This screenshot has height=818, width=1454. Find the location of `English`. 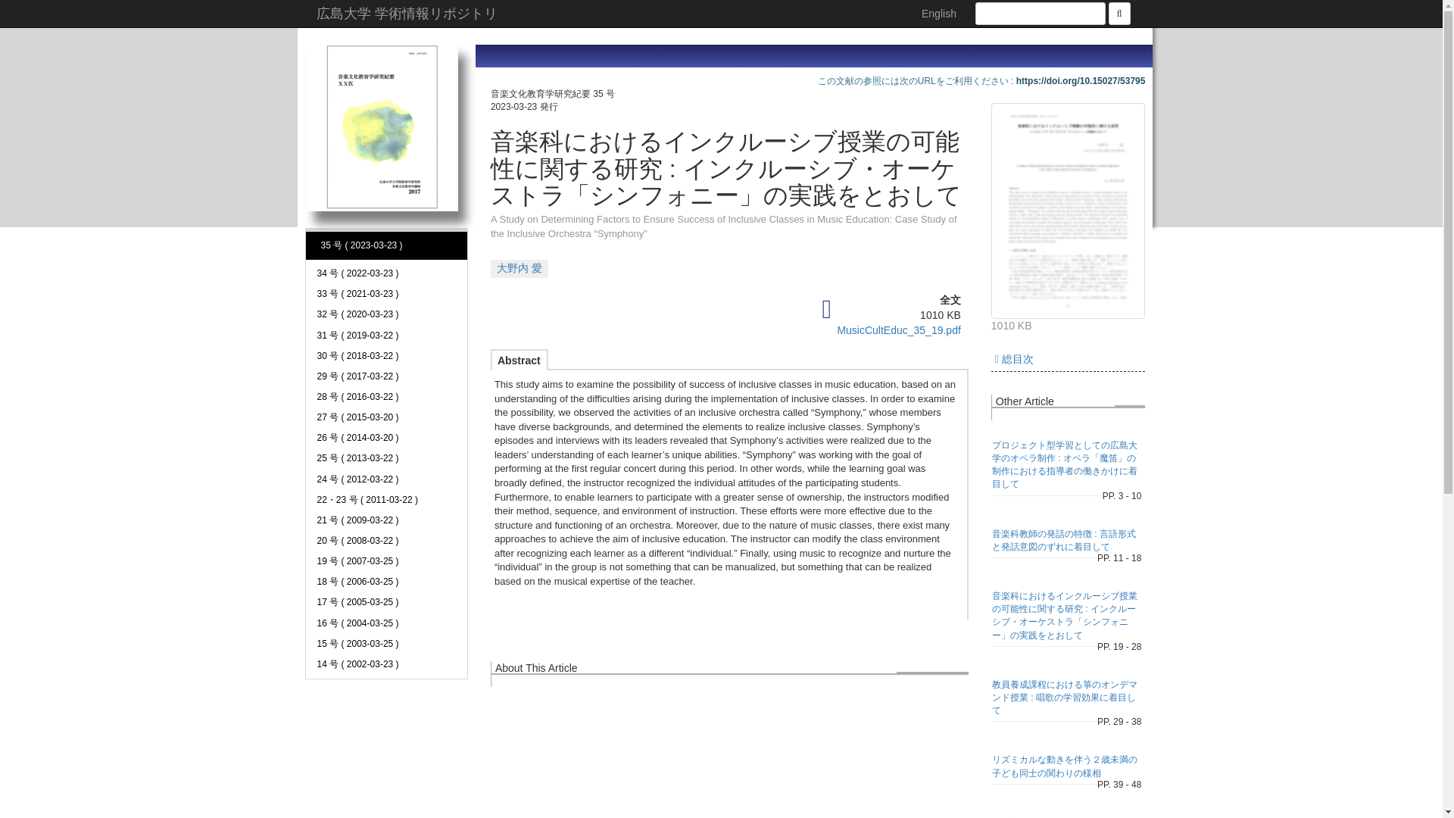

English is located at coordinates (939, 14).